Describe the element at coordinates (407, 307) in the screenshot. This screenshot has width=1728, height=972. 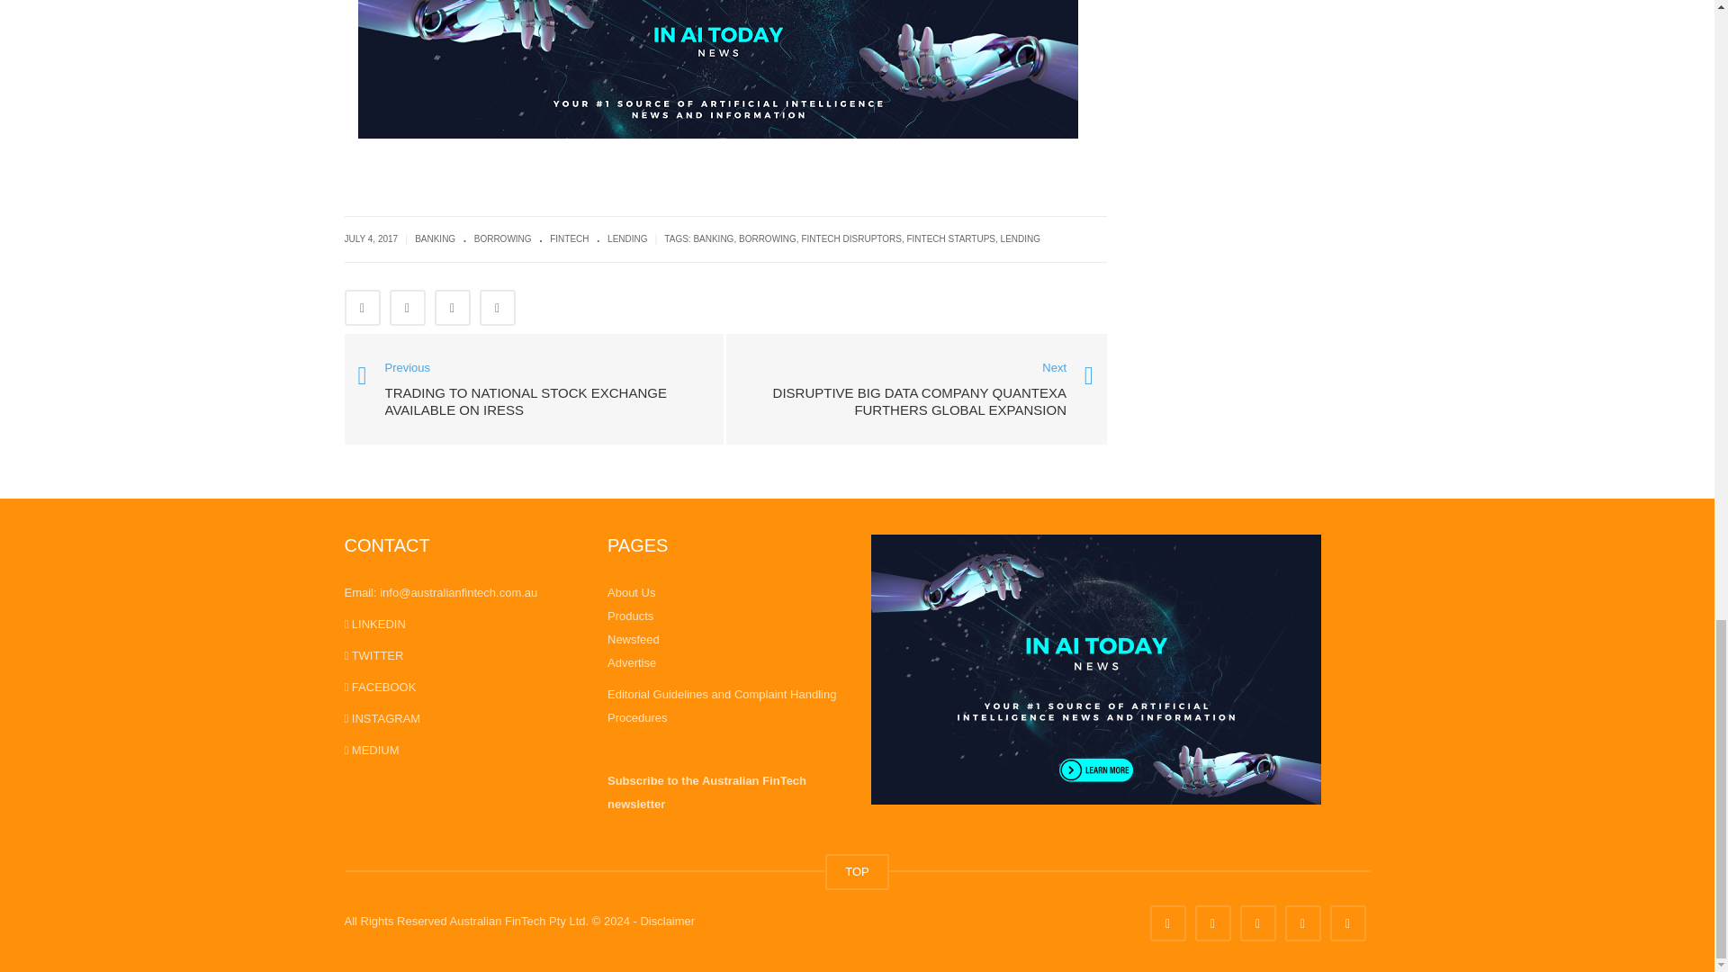
I see `Share on Twitter` at that location.